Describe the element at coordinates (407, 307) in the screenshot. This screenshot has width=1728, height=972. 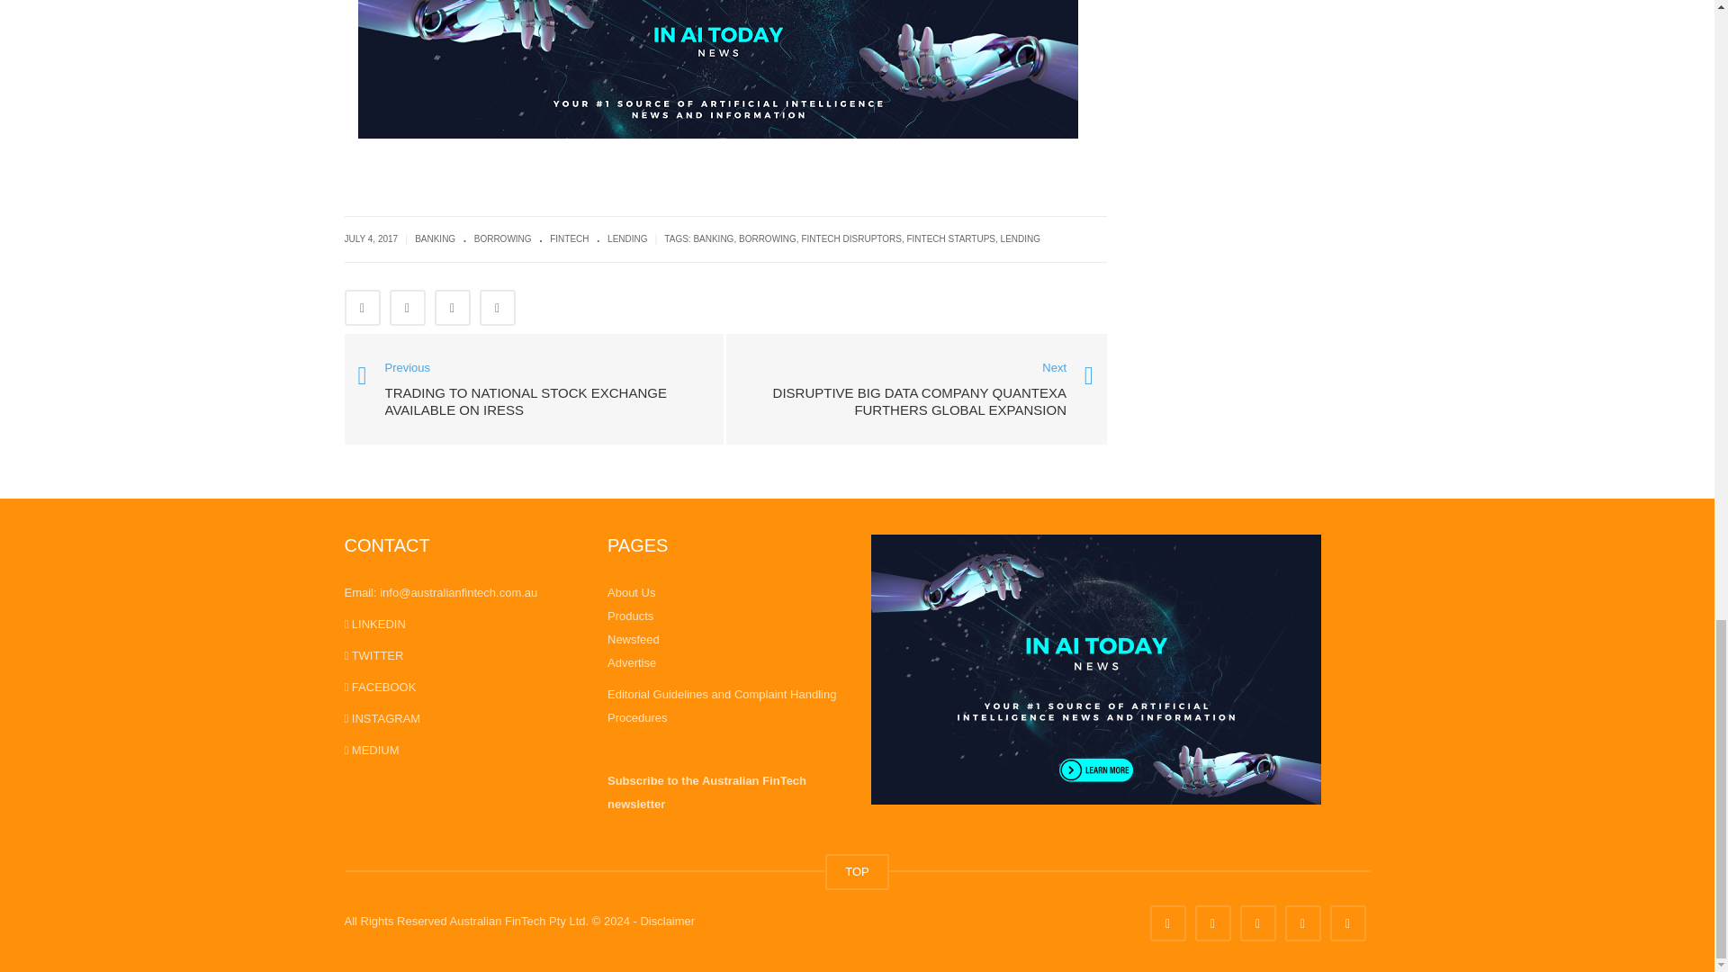
I see `Share on Twitter` at that location.